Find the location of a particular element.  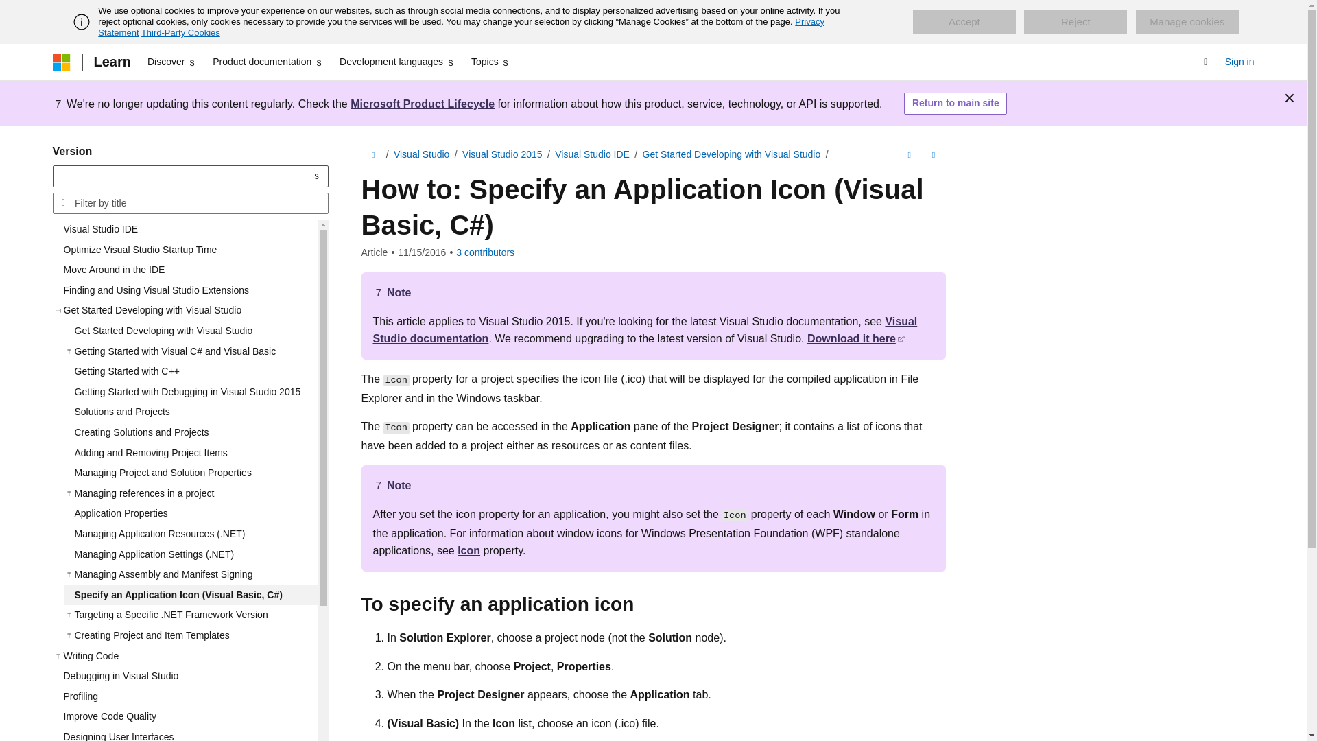

Creating Solutions and Projects is located at coordinates (190, 432).